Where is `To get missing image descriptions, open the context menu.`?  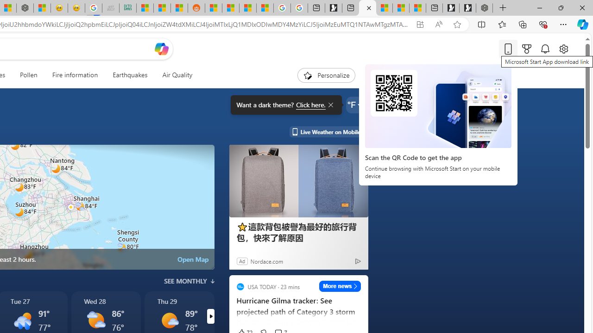
To get missing image descriptions, open the context menu. is located at coordinates (308, 75).